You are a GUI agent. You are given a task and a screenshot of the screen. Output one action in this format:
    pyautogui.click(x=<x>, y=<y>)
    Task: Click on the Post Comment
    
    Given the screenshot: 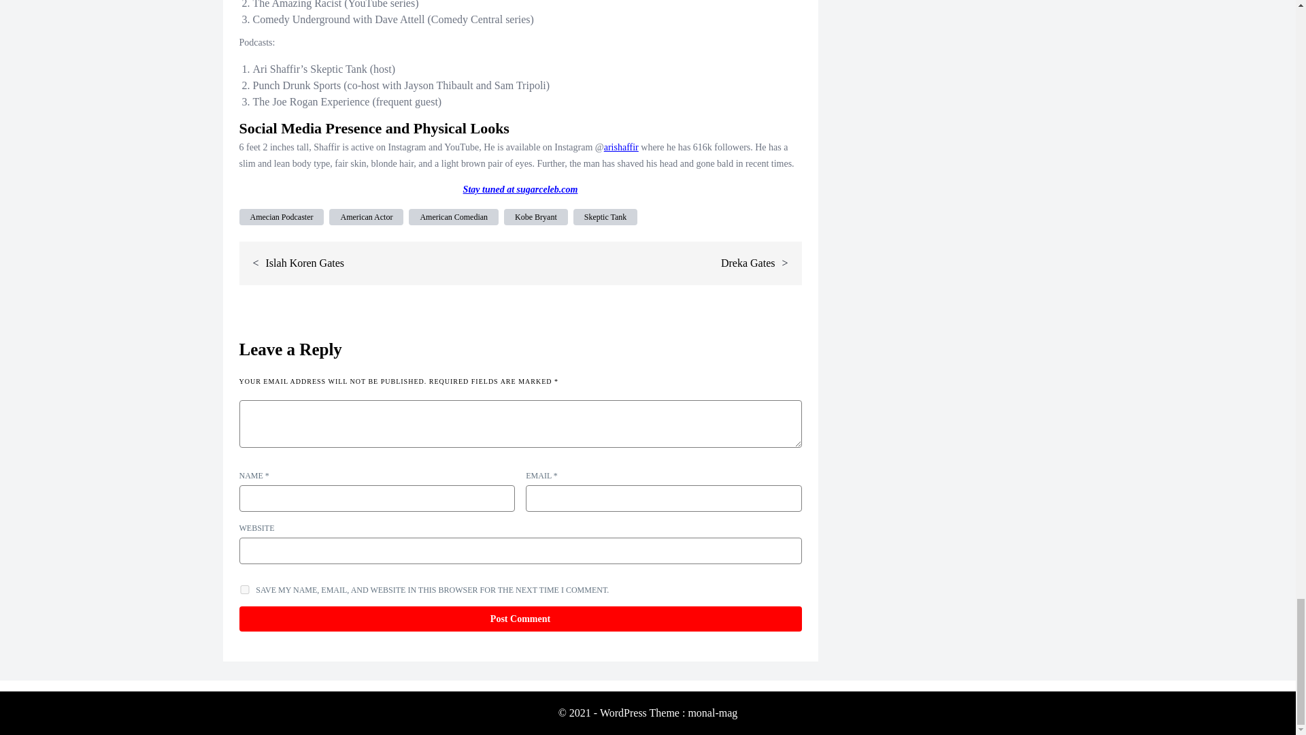 What is the action you would take?
    pyautogui.click(x=520, y=619)
    